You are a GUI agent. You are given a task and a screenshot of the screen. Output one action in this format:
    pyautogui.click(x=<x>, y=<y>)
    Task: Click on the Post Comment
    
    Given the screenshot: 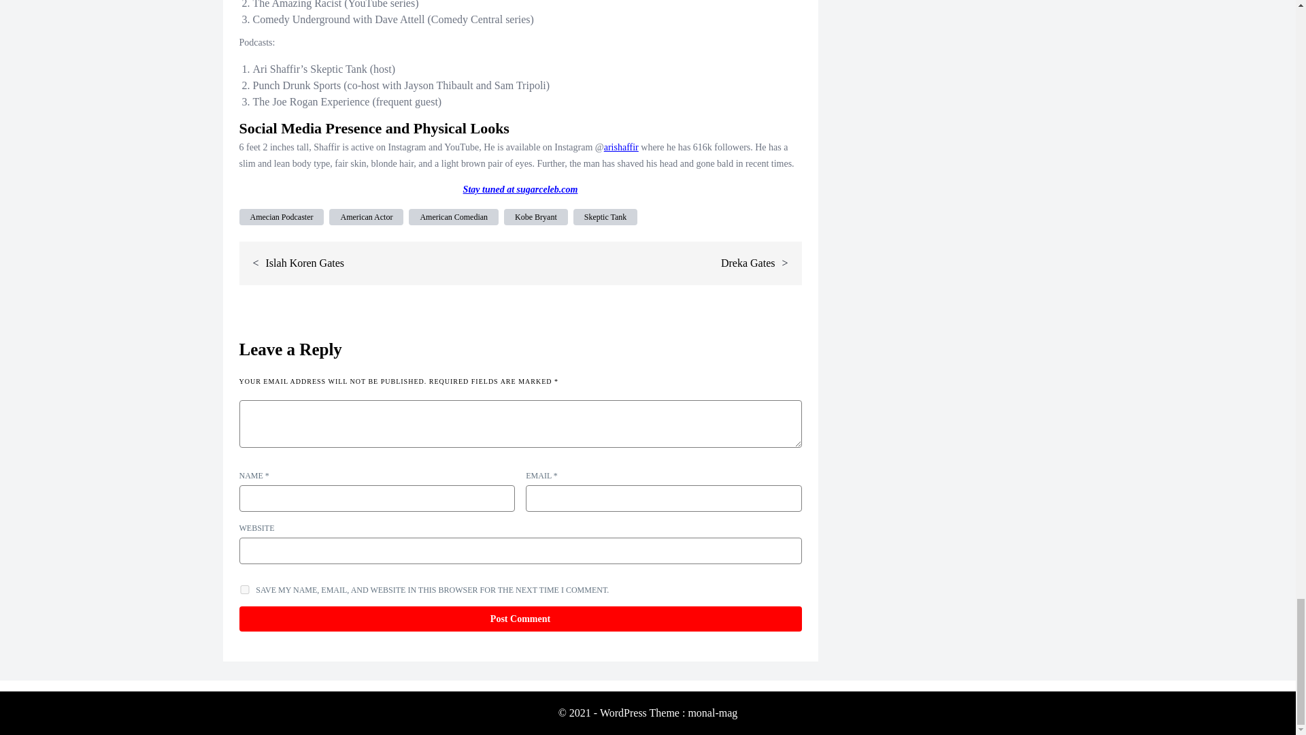 What is the action you would take?
    pyautogui.click(x=520, y=619)
    